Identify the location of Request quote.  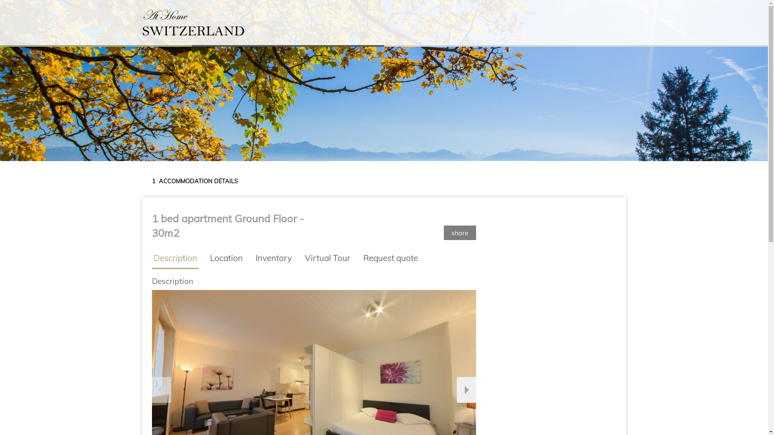
(390, 258).